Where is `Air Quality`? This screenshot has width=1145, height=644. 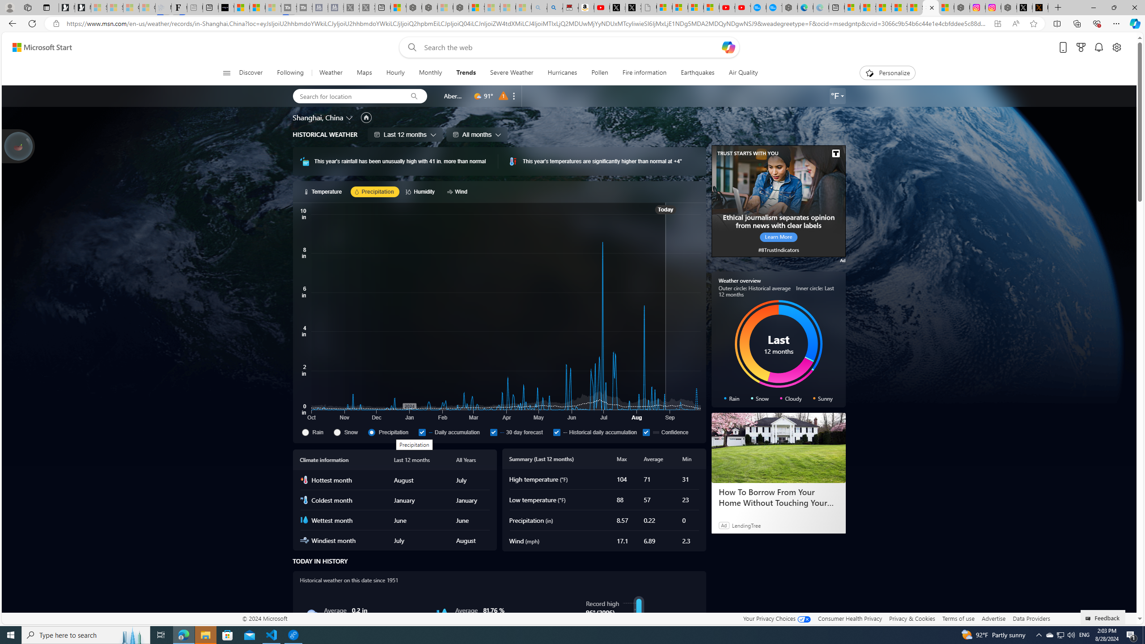 Air Quality is located at coordinates (743, 73).